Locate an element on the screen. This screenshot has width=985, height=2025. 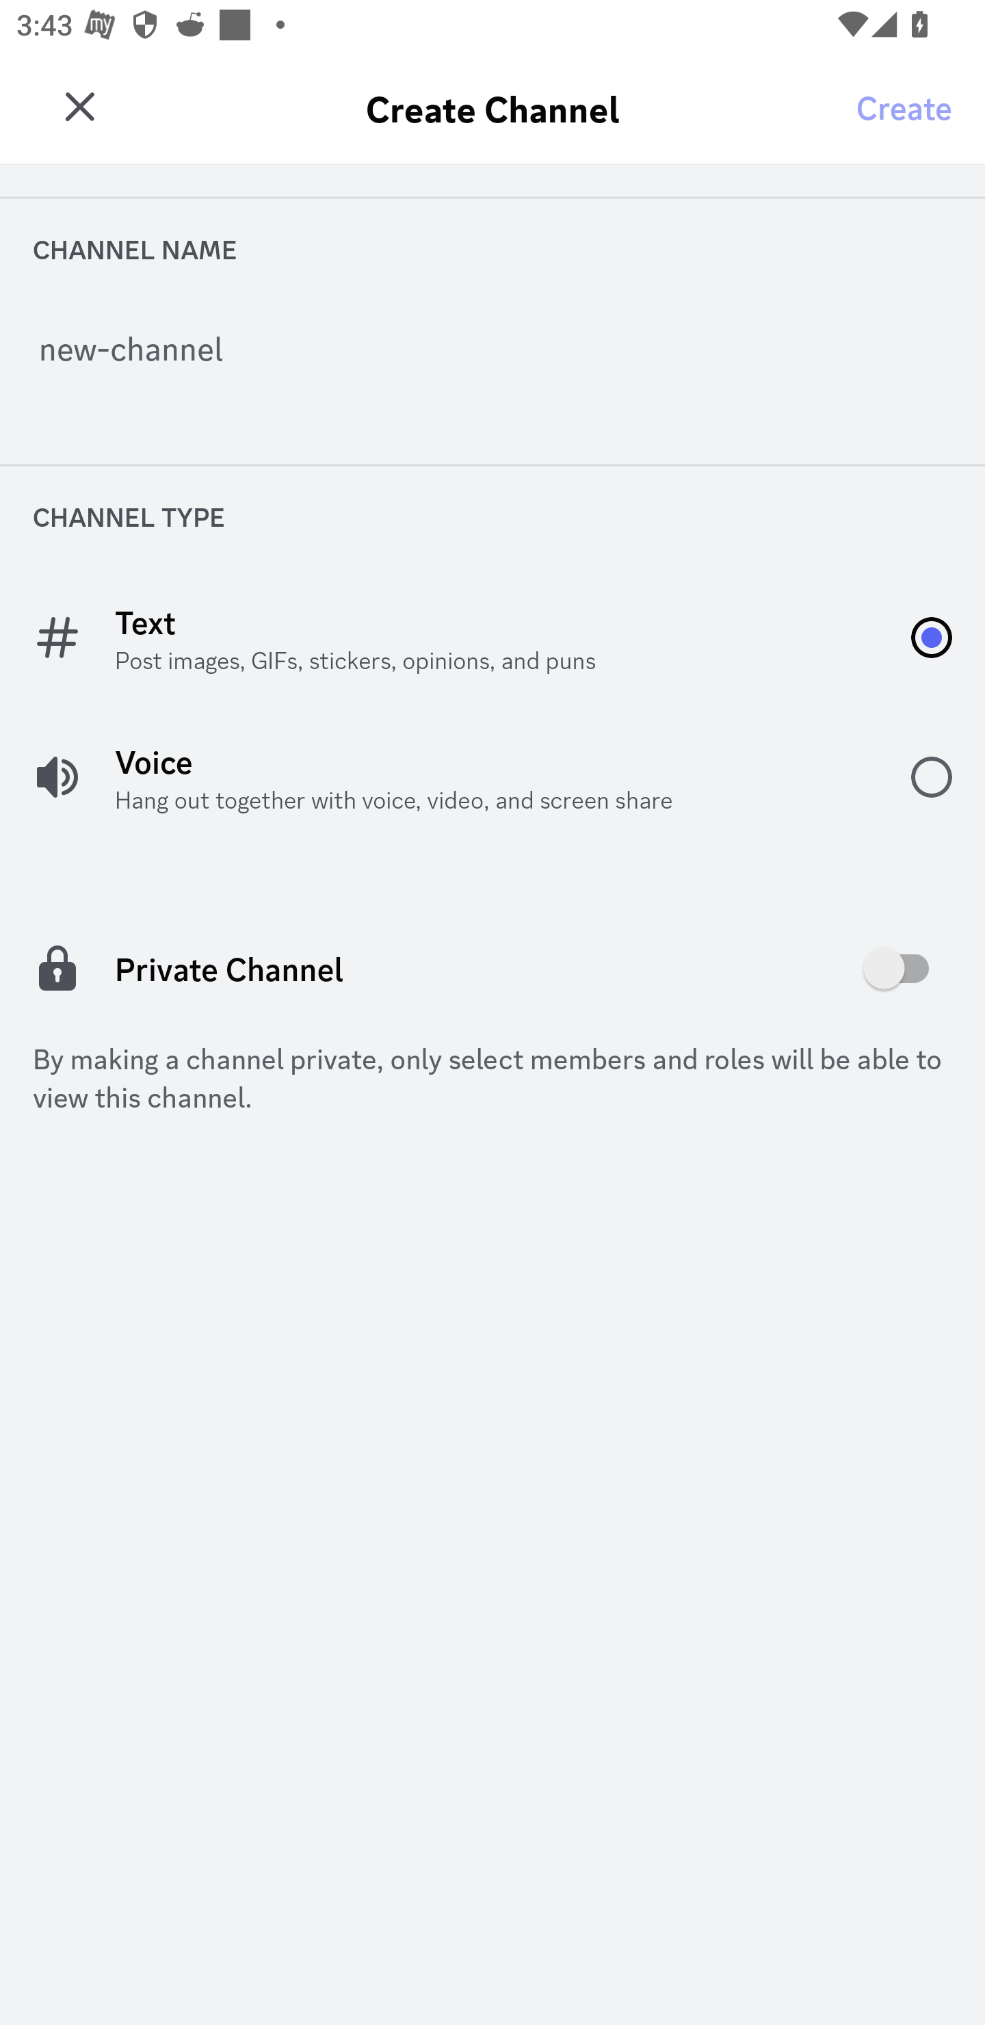
Create is located at coordinates (904, 106).